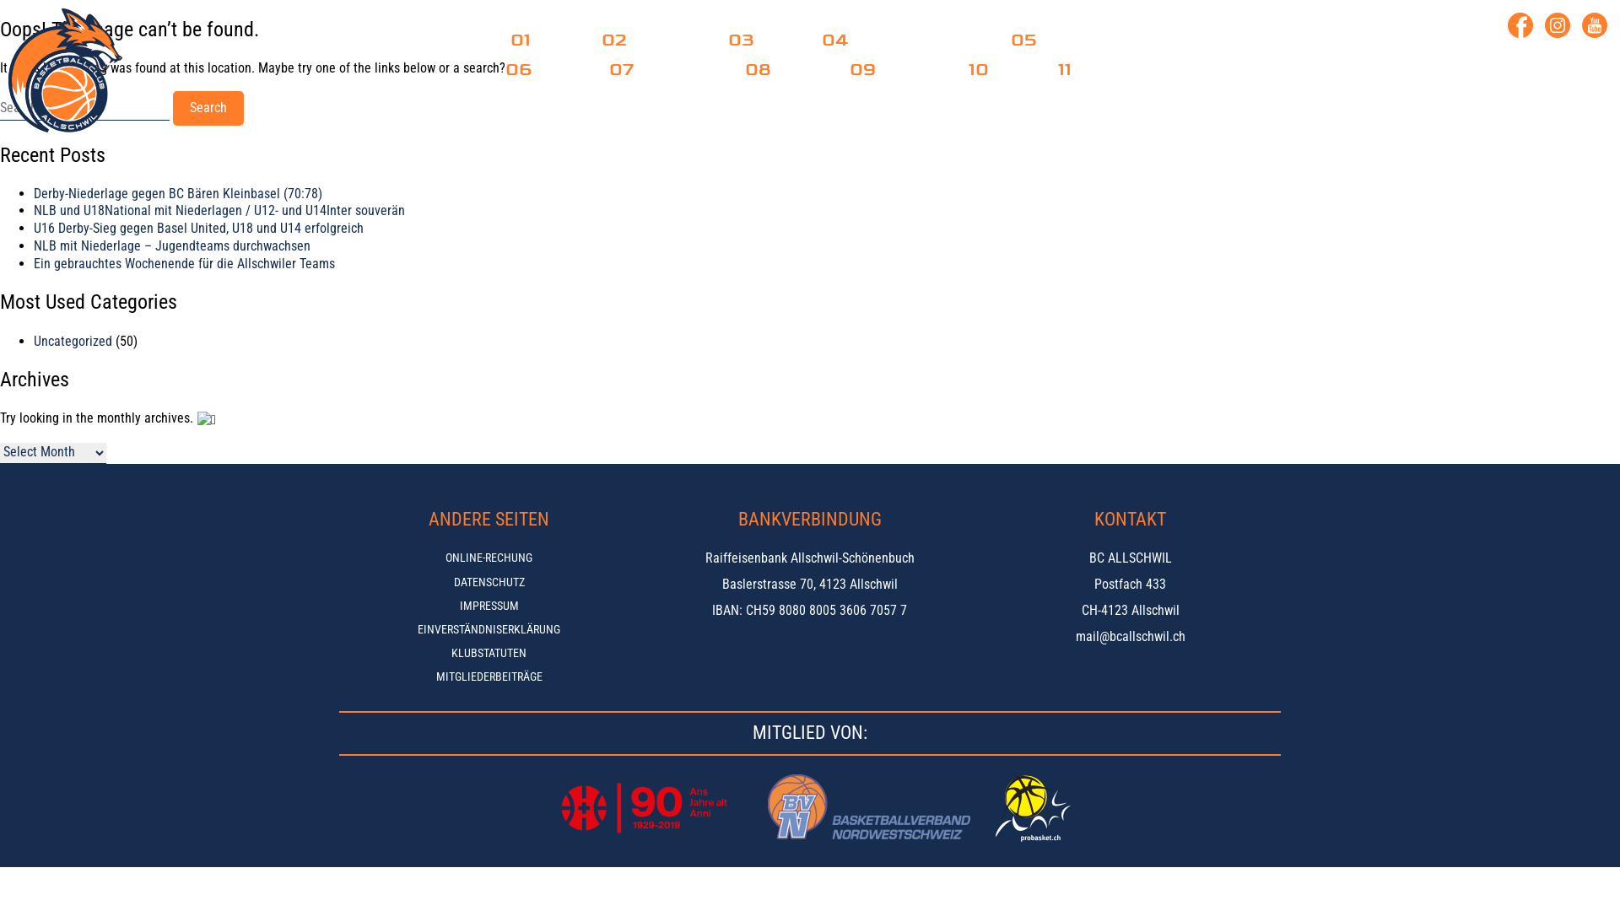 The width and height of the screenshot is (1620, 911). I want to click on 02 INSTAFEED, so click(651, 40).